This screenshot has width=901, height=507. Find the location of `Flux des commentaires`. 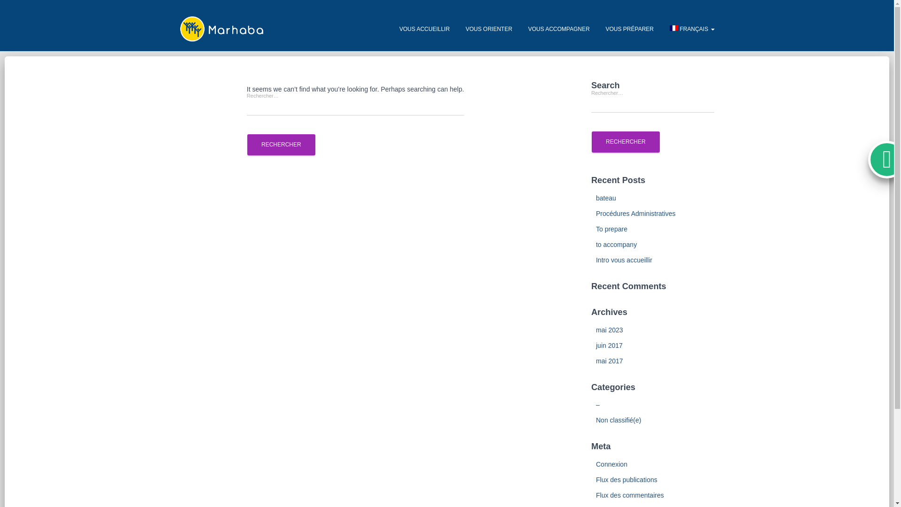

Flux des commentaires is located at coordinates (630, 495).